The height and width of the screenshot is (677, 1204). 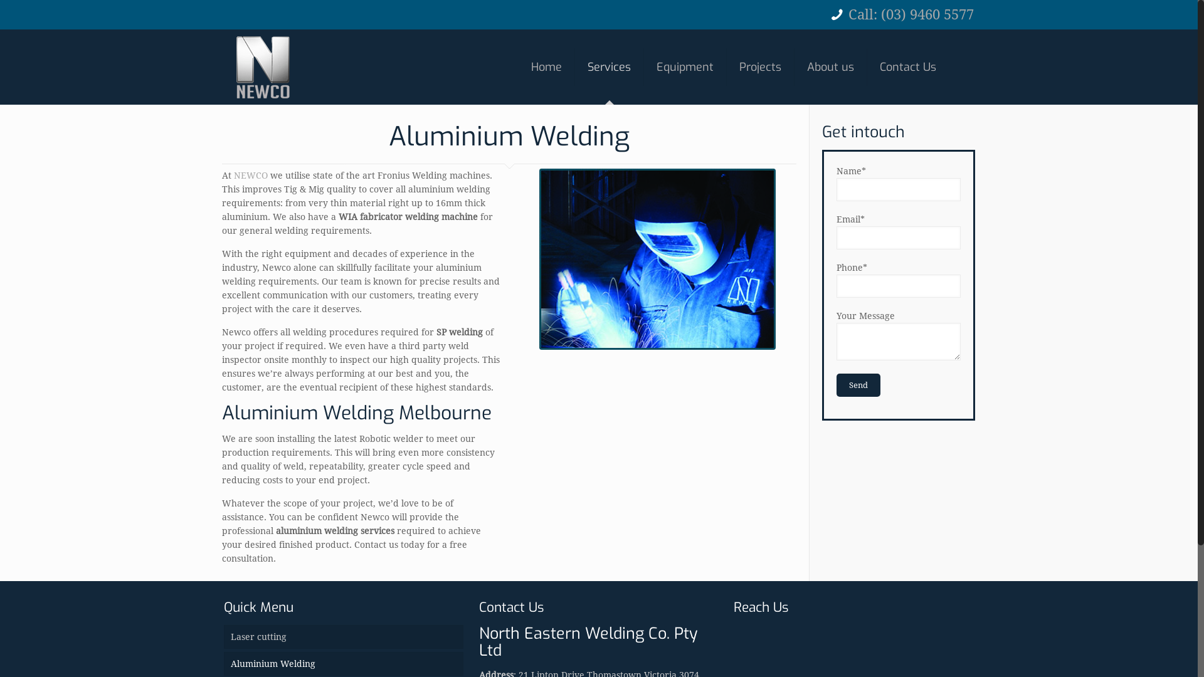 I want to click on Projects, so click(x=761, y=67).